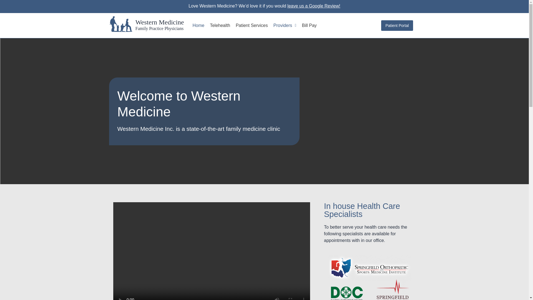  Describe the element at coordinates (252, 25) in the screenshot. I see `Patient Services` at that location.